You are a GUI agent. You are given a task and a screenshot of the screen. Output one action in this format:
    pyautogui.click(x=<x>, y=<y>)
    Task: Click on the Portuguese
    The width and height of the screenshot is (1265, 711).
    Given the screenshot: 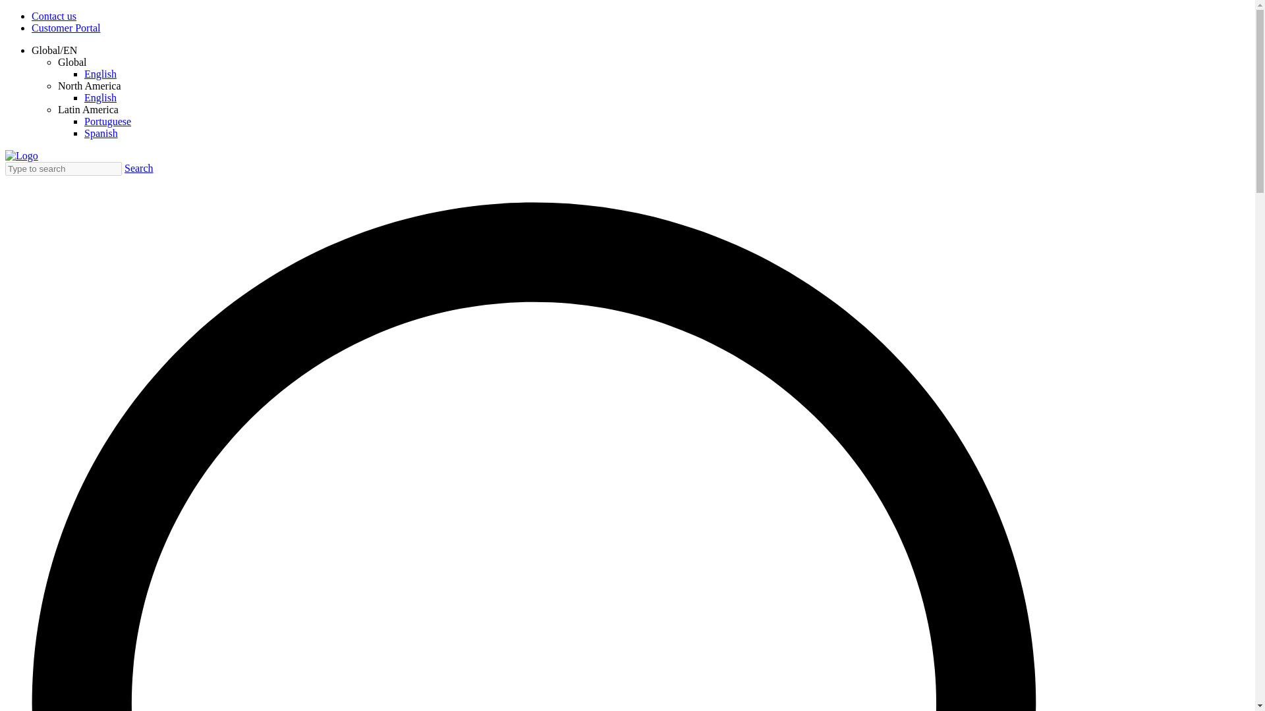 What is the action you would take?
    pyautogui.click(x=108, y=121)
    